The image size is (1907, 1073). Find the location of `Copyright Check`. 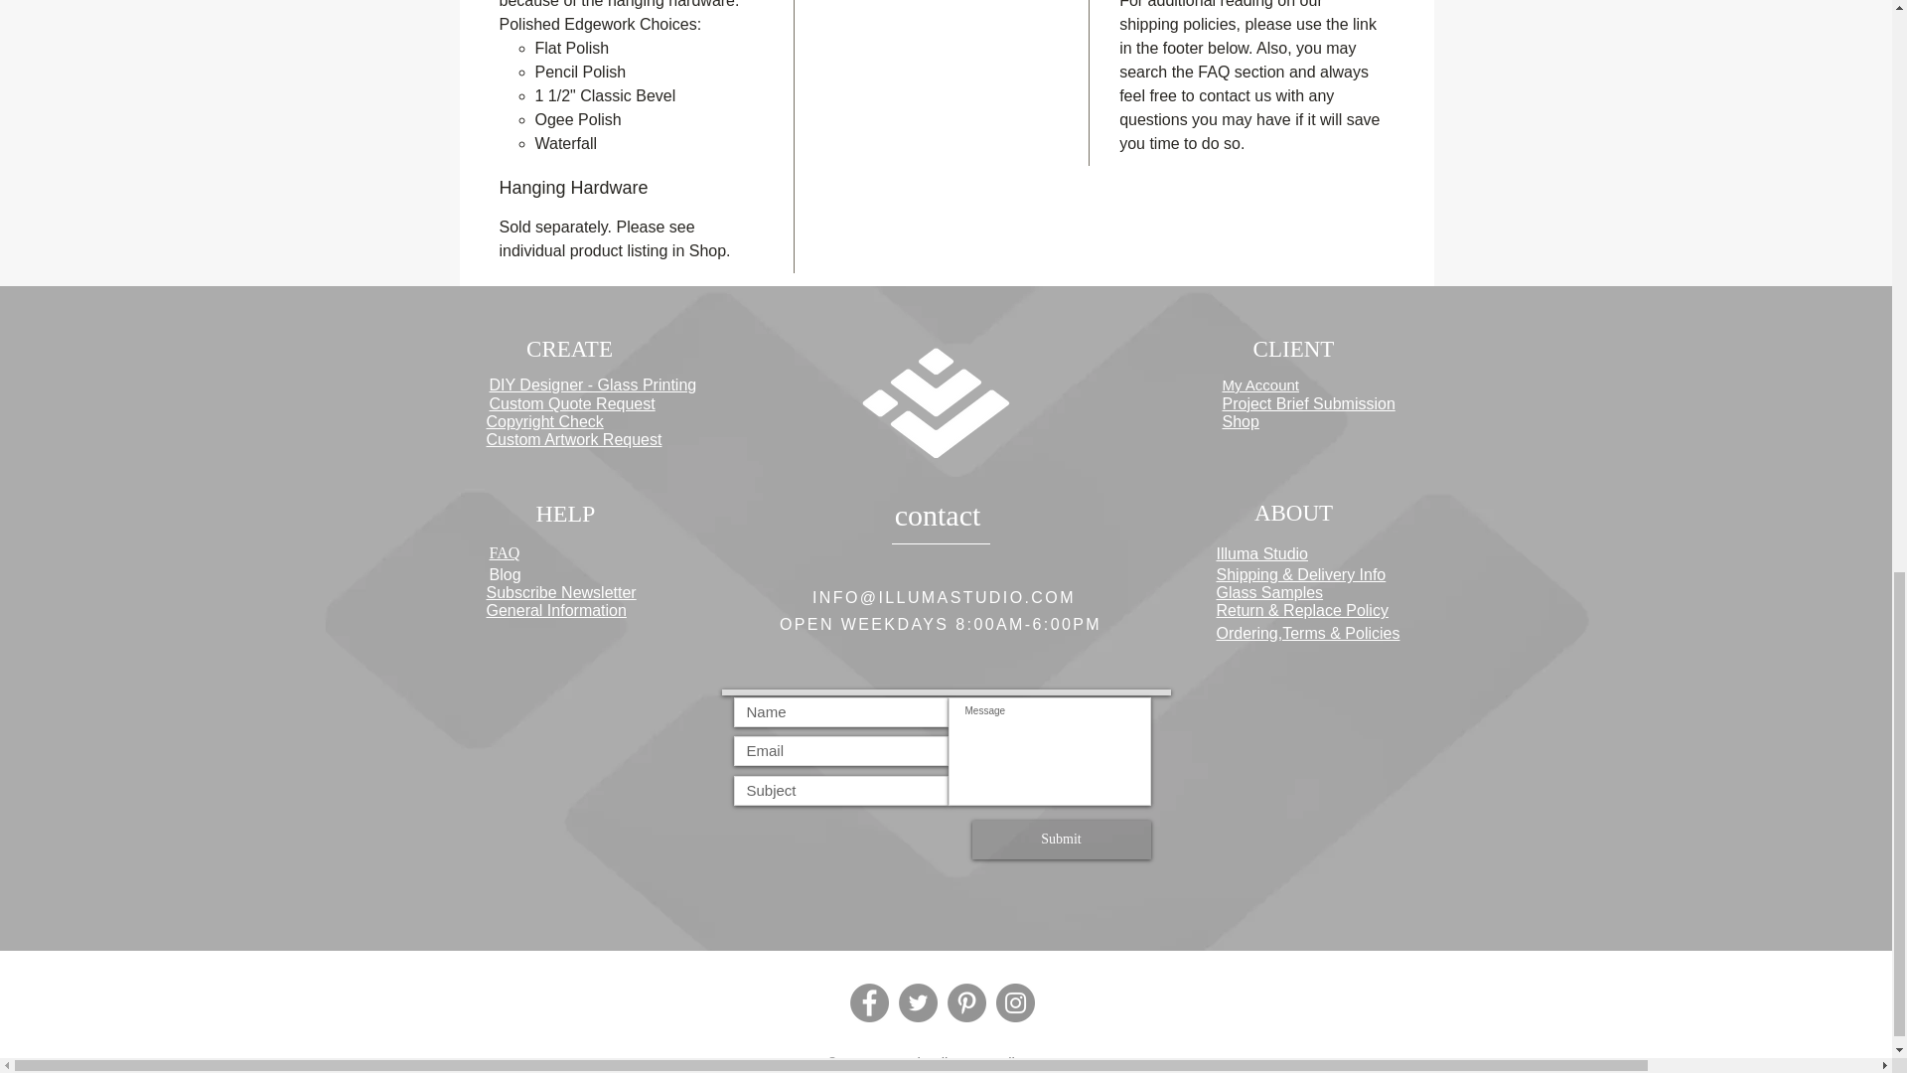

Copyright Check is located at coordinates (544, 421).